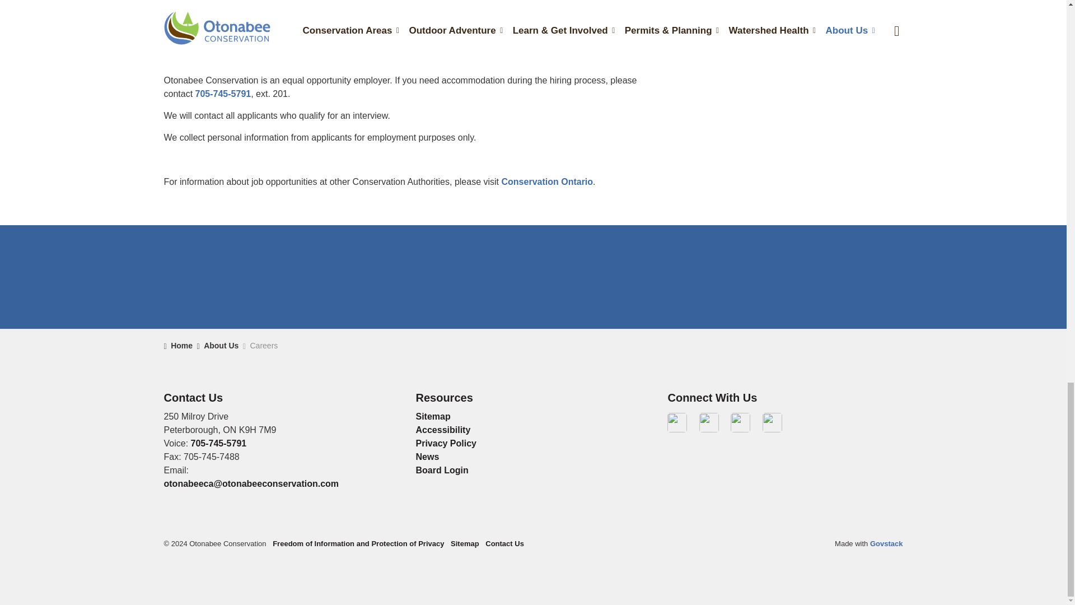 The height and width of the screenshot is (605, 1075). Describe the element at coordinates (446, 444) in the screenshot. I see `Privacy Policy` at that location.